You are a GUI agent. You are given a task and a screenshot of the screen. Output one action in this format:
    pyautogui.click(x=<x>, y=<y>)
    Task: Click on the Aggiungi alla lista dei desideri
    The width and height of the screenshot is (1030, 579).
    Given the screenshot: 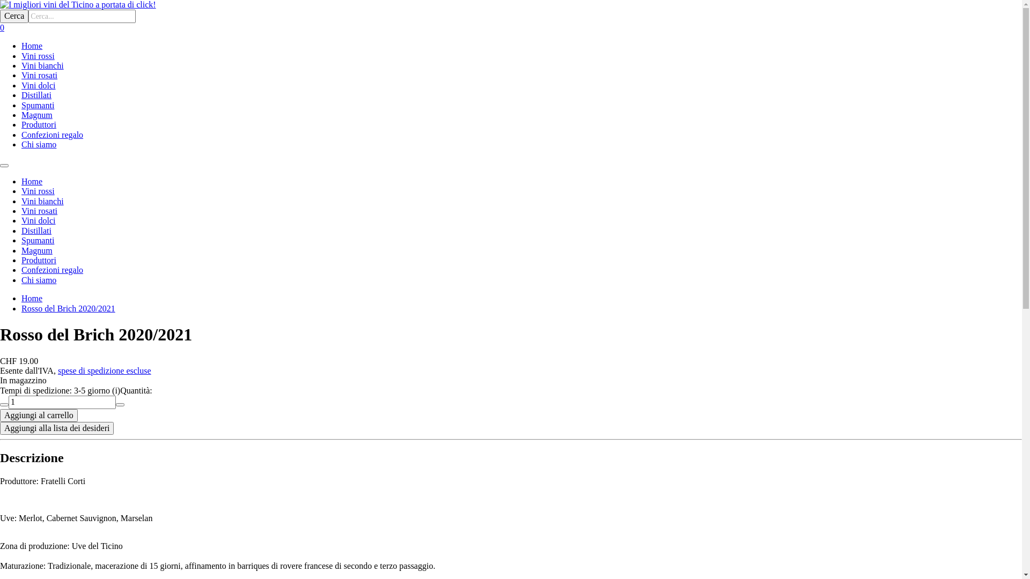 What is the action you would take?
    pyautogui.click(x=57, y=428)
    